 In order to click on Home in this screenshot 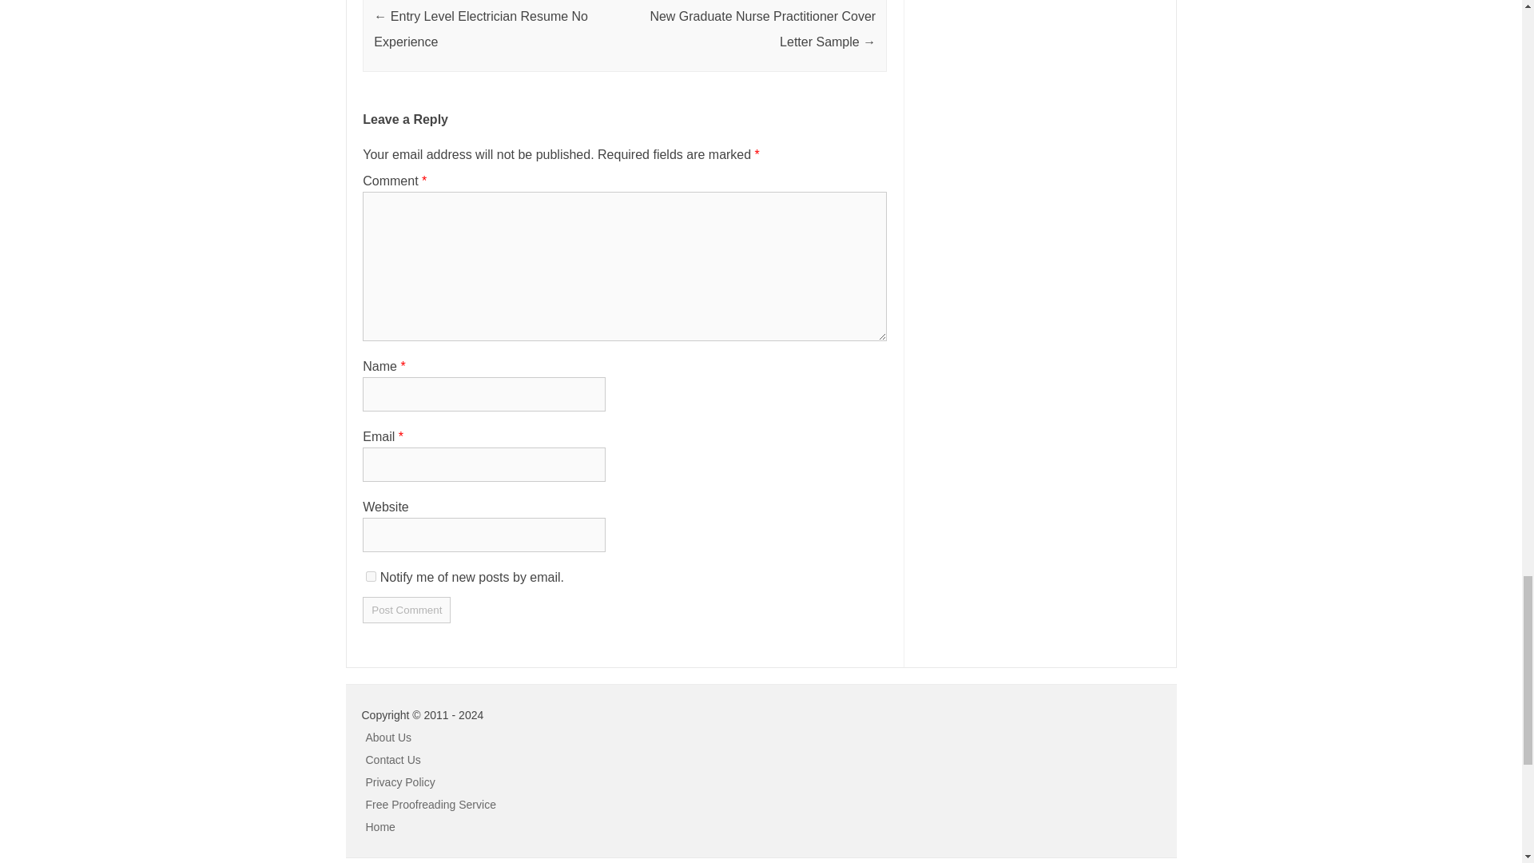, I will do `click(380, 827)`.